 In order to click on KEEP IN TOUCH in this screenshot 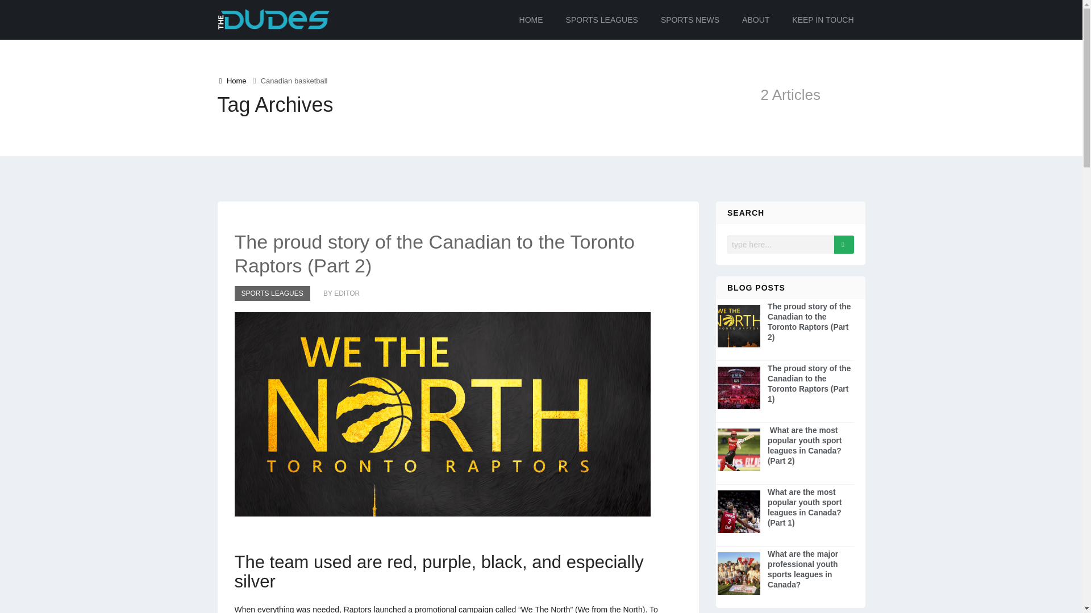, I will do `click(822, 20)`.